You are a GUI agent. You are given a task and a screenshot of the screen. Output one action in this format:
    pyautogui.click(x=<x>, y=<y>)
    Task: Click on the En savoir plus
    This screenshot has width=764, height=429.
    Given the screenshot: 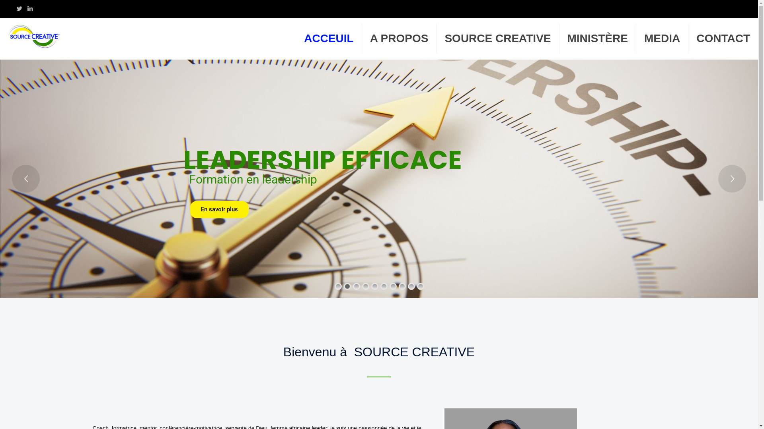 What is the action you would take?
    pyautogui.click(x=220, y=210)
    